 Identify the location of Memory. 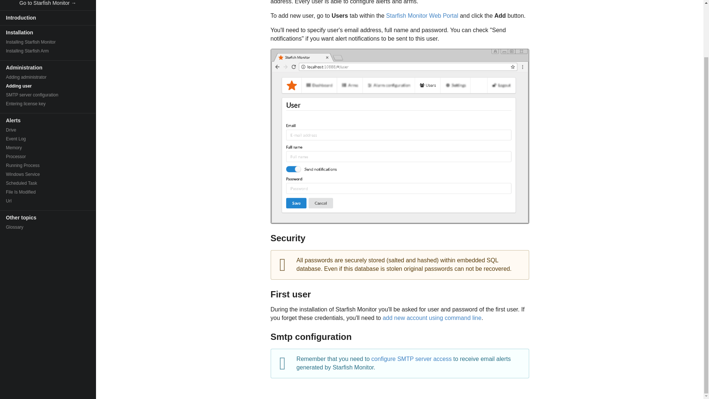
(48, 147).